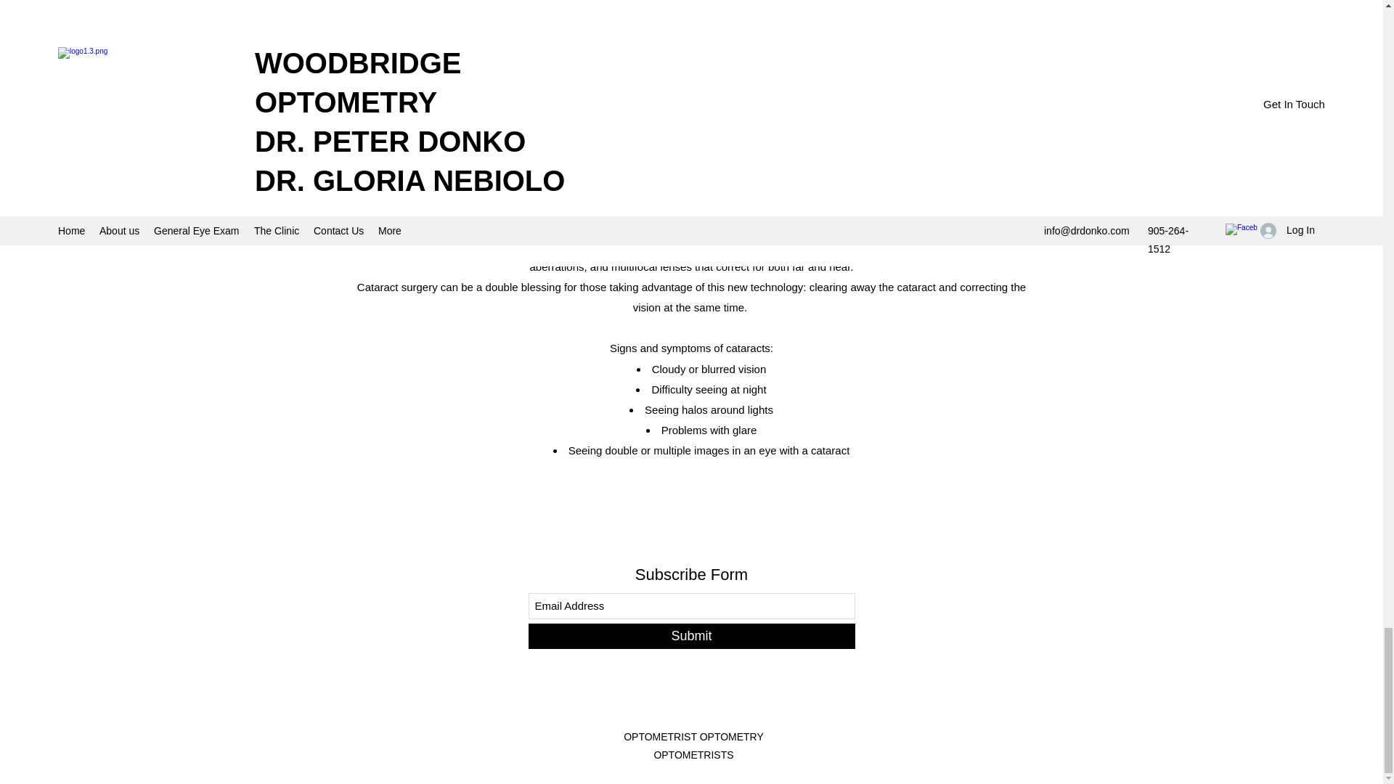 The height and width of the screenshot is (784, 1394). What do you see at coordinates (709, 83) in the screenshot?
I see `Conventional IOLs` at bounding box center [709, 83].